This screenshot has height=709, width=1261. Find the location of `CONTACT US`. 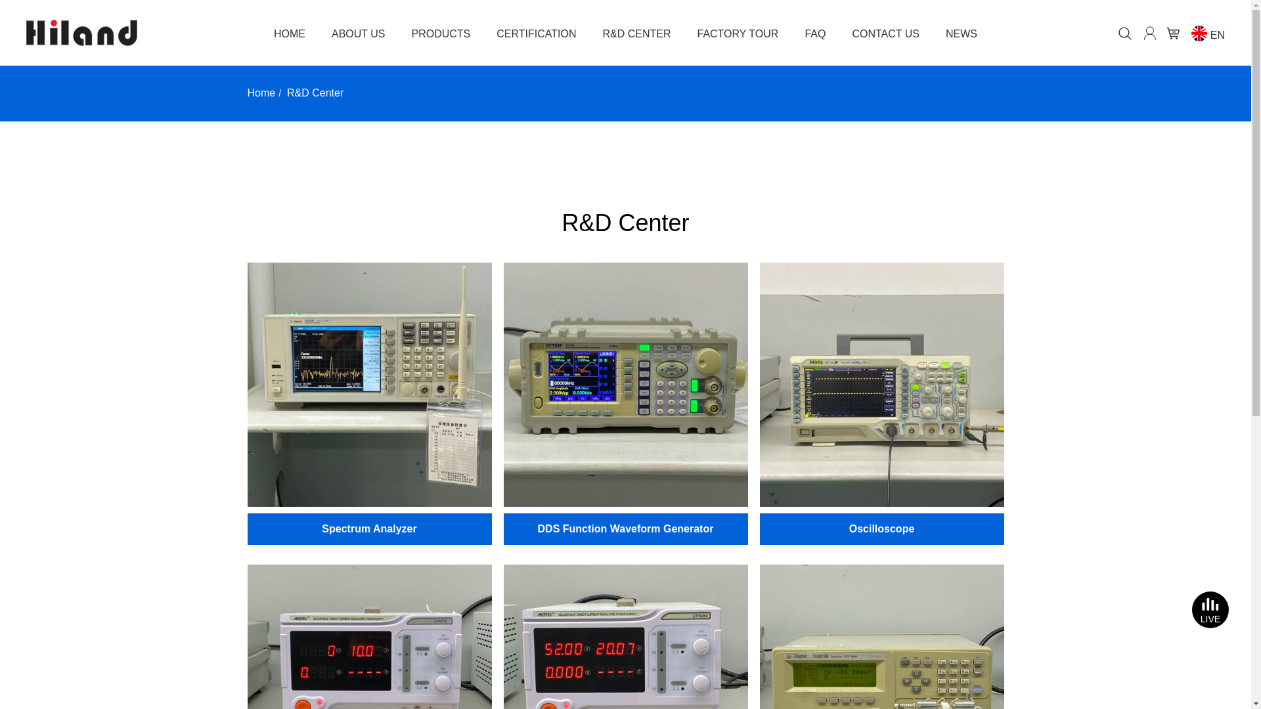

CONTACT US is located at coordinates (885, 30).